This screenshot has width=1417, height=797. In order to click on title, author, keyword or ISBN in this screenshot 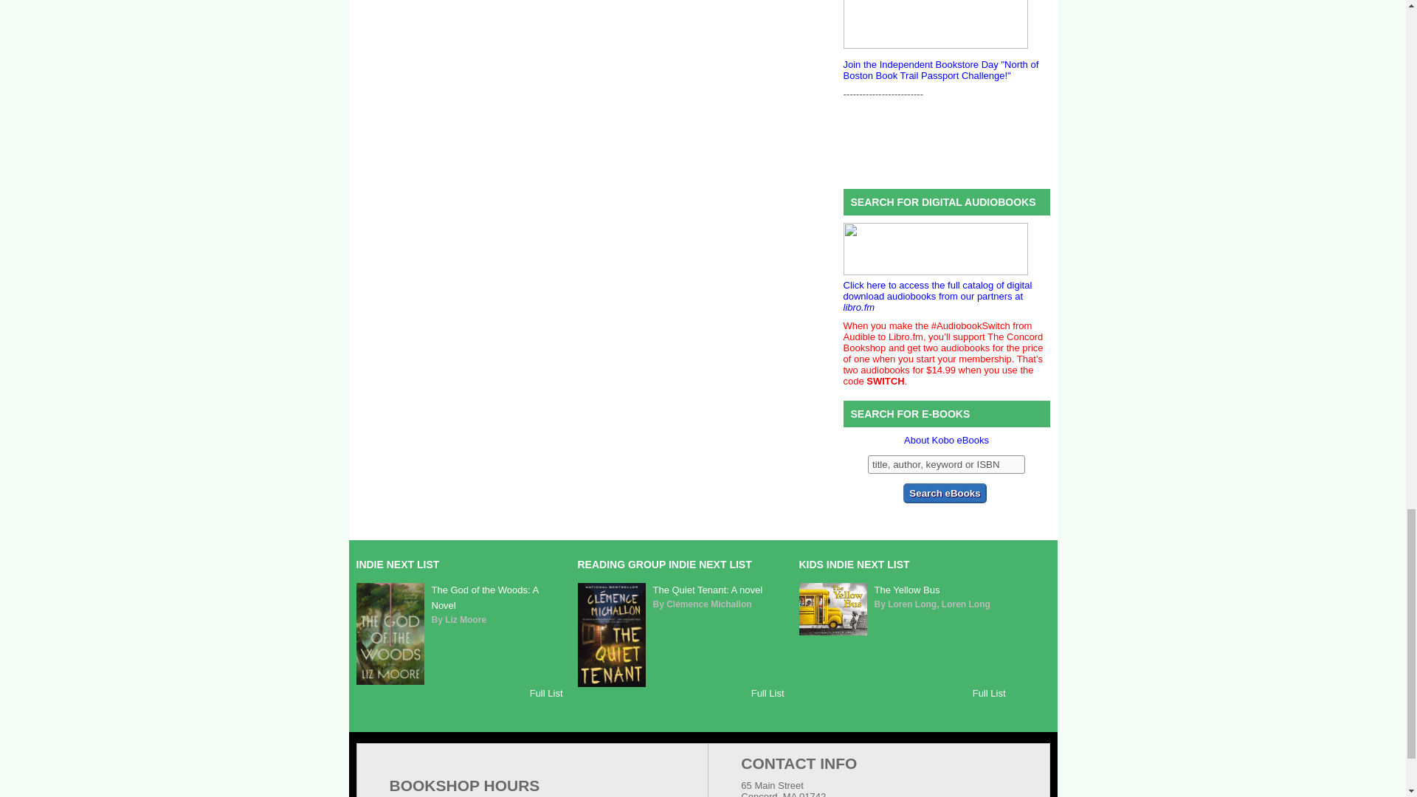, I will do `click(946, 463)`.